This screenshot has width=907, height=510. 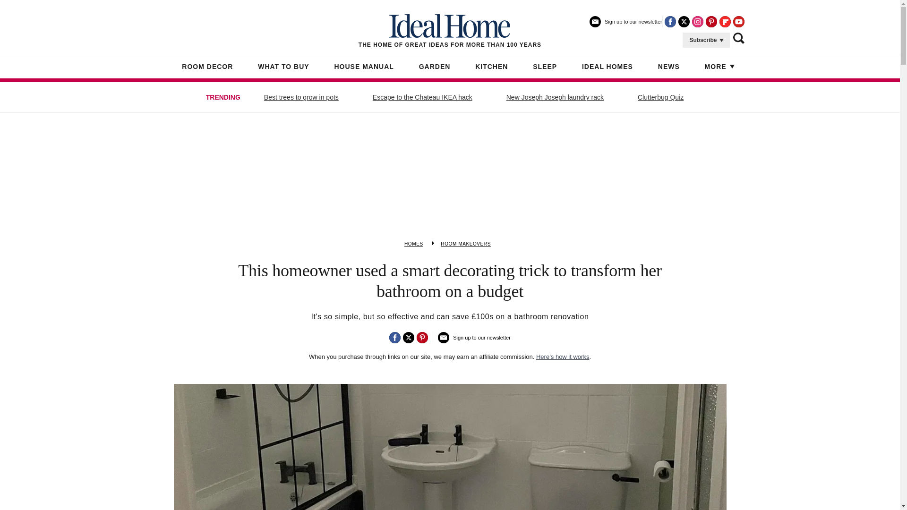 I want to click on Clutterbug Quiz, so click(x=660, y=97).